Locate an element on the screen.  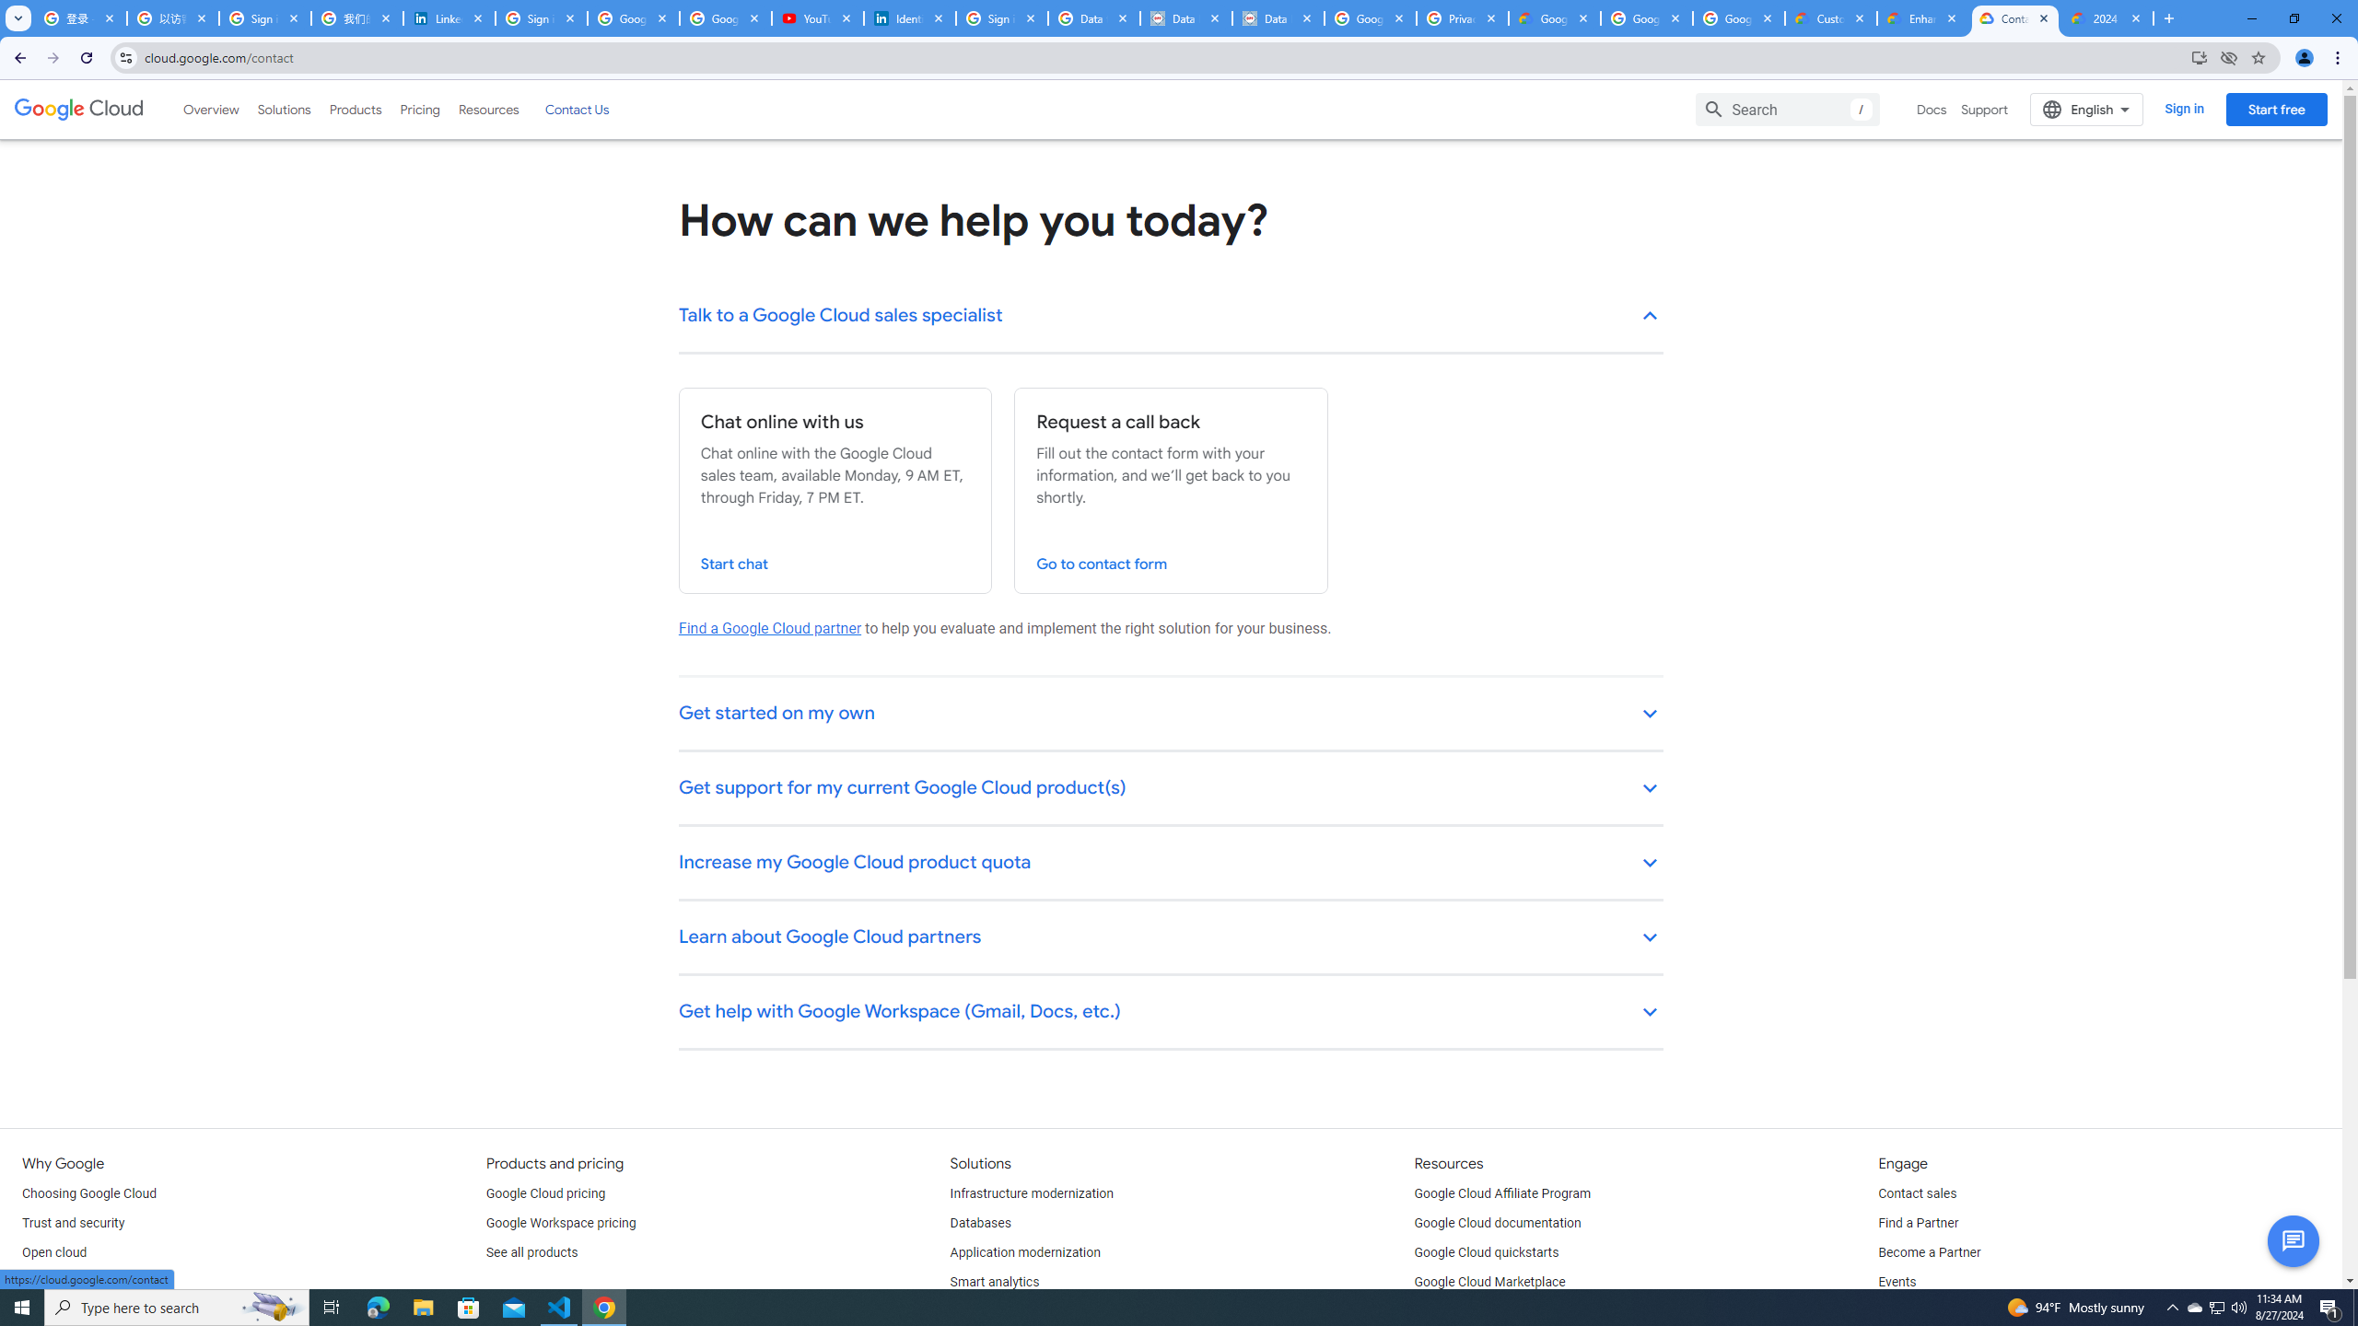
Open cloud is located at coordinates (53, 1252).